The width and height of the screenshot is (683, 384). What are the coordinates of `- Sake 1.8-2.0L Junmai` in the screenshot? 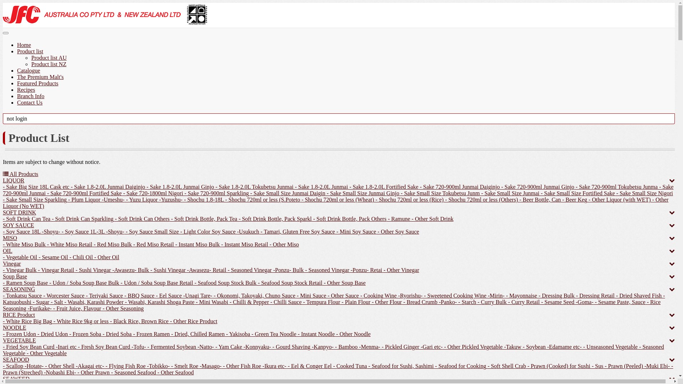 It's located at (321, 187).